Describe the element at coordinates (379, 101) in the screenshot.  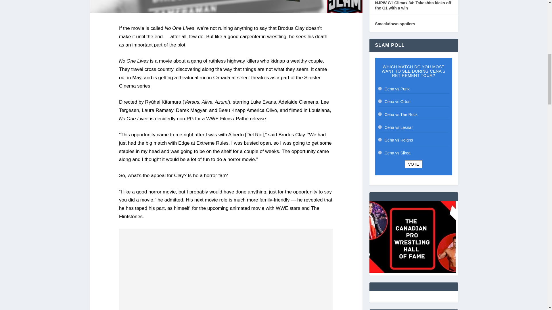
I see `6498` at that location.